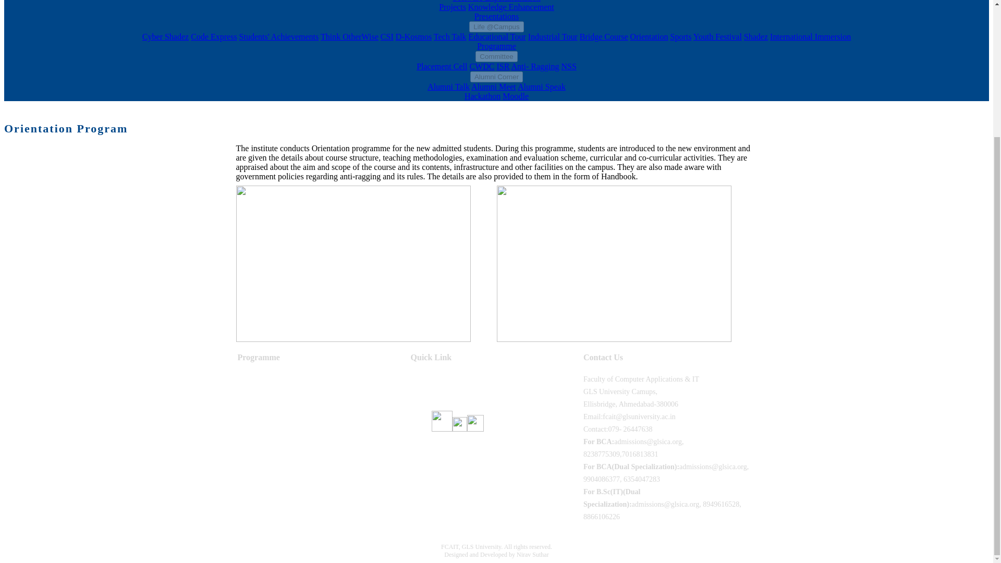  I want to click on CSI, so click(664, 41).